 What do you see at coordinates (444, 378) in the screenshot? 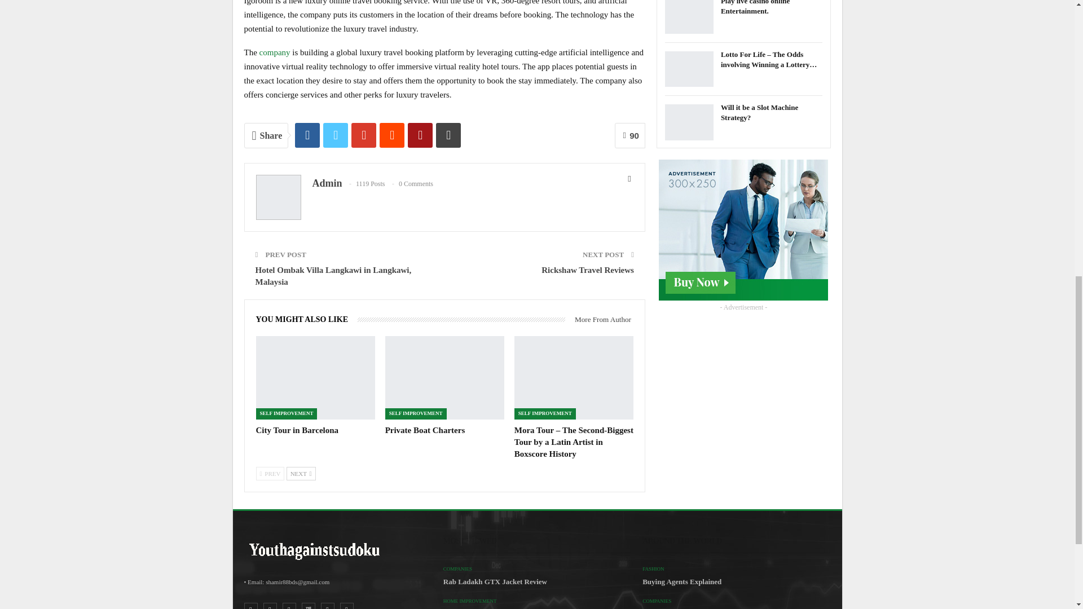
I see `Private Boat Charters` at bounding box center [444, 378].